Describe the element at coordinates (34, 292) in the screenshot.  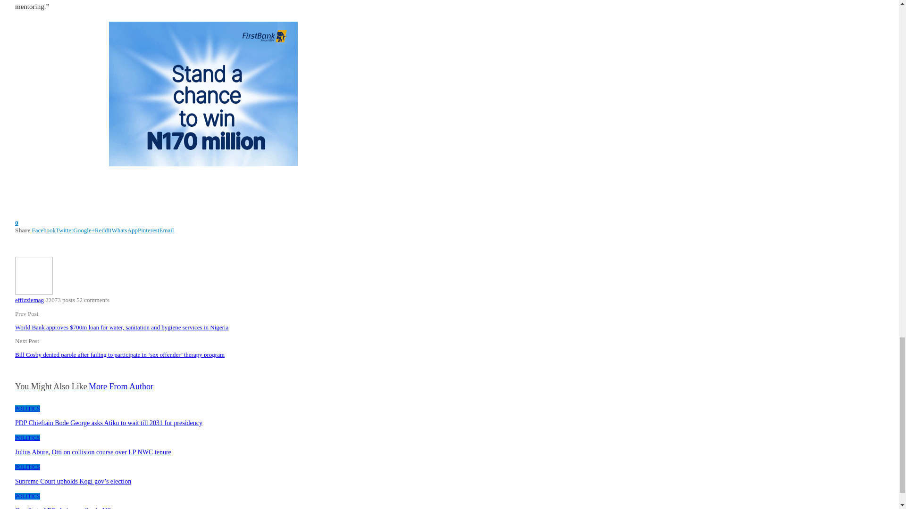
I see `Browse Author Articles` at that location.